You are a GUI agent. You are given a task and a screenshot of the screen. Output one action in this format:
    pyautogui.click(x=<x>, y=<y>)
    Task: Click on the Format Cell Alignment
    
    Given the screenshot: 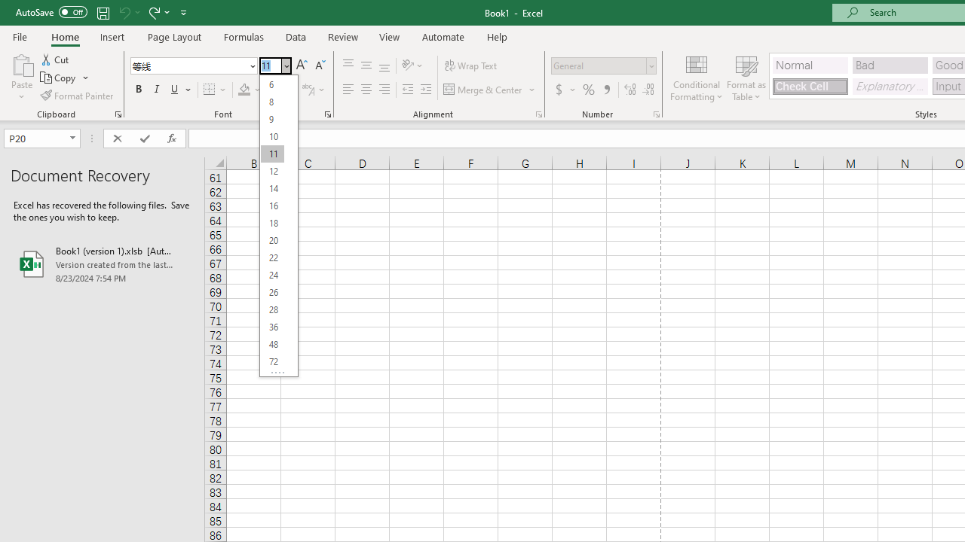 What is the action you would take?
    pyautogui.click(x=538, y=114)
    